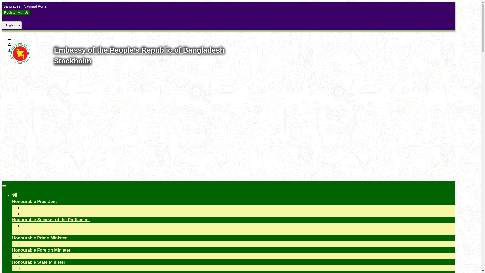  Describe the element at coordinates (25, 6) in the screenshot. I see `Bangladesh National Portal` at that location.